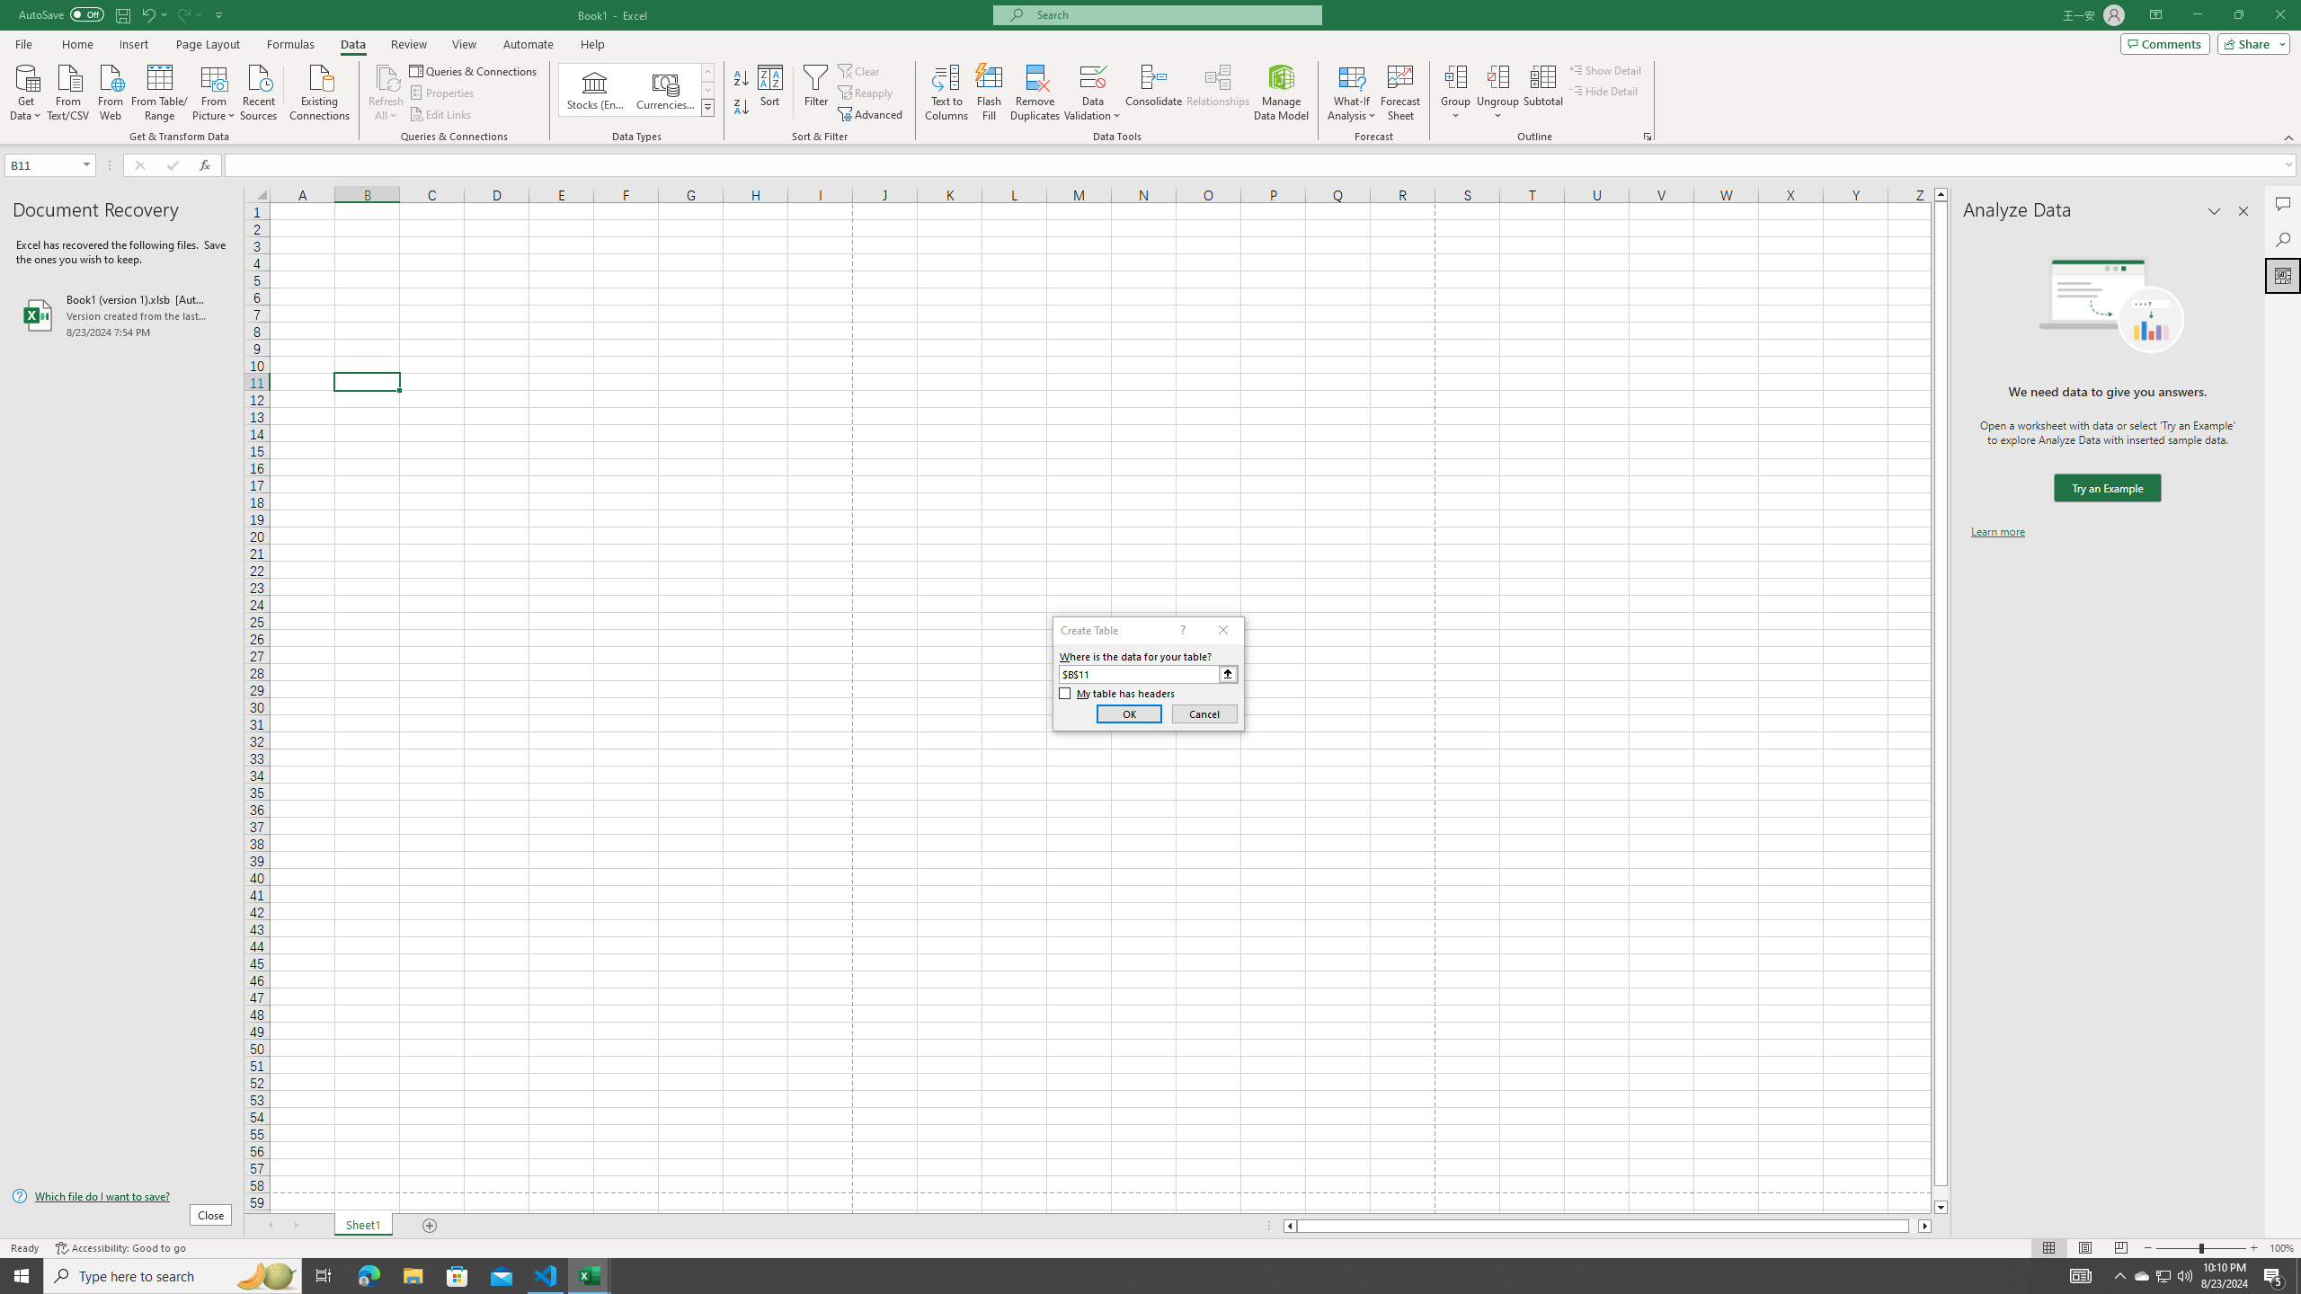 The image size is (2301, 1294). I want to click on Book1 (version 1).xlsb  [AutoRecovered], so click(121, 315).